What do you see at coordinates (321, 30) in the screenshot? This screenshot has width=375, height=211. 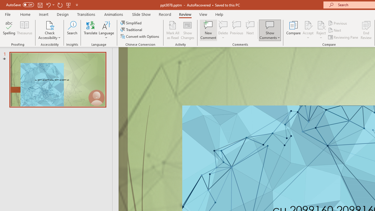 I see `Reject` at bounding box center [321, 30].